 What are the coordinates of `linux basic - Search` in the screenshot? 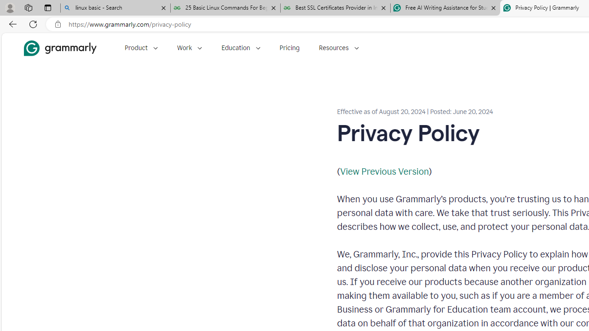 It's located at (115, 8).